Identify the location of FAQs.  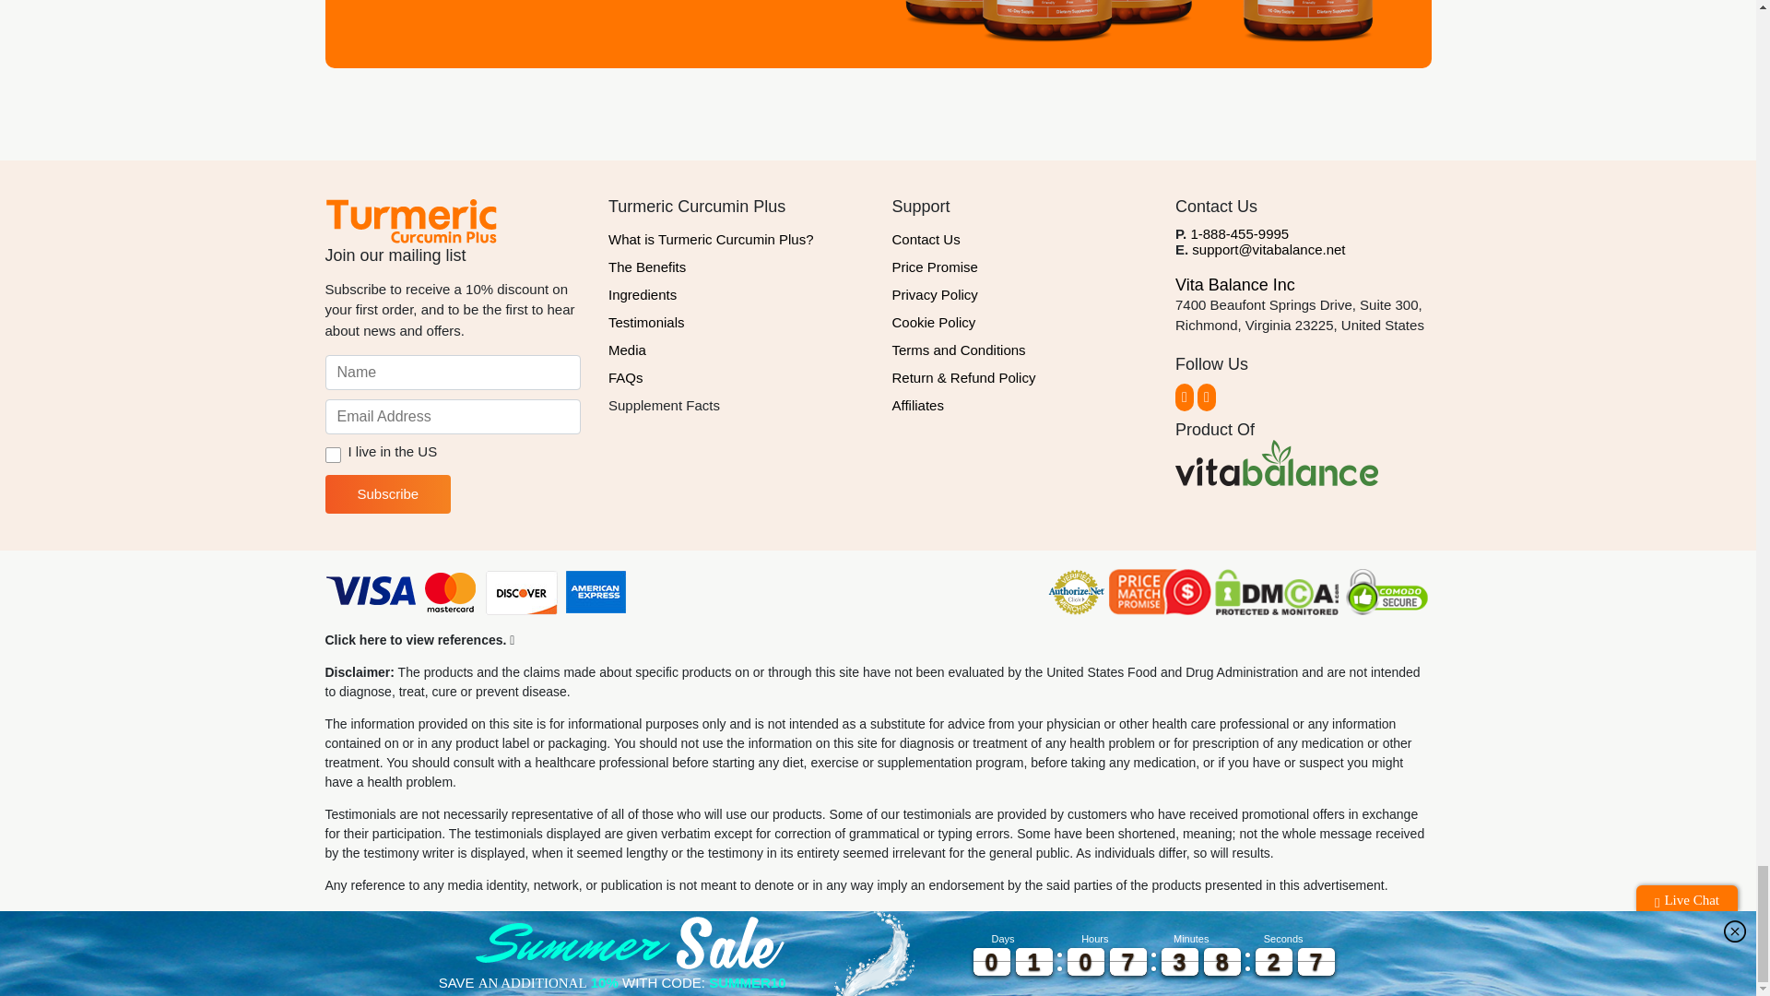
(737, 378).